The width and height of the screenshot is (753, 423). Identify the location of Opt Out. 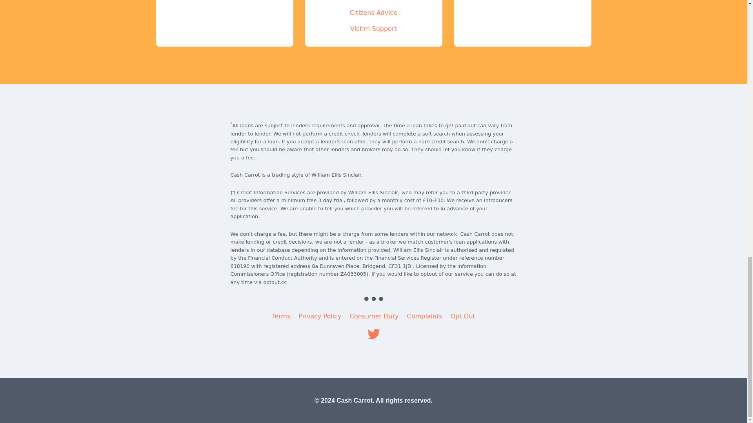
(463, 316).